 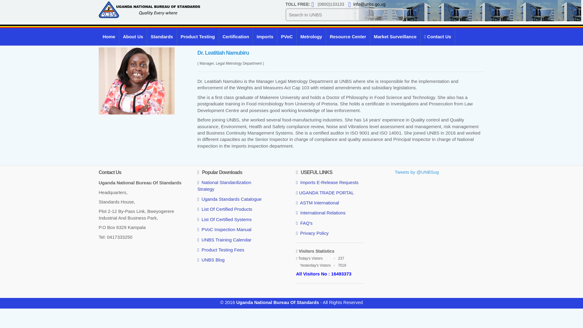 I want to click on Home, so click(x=109, y=36).